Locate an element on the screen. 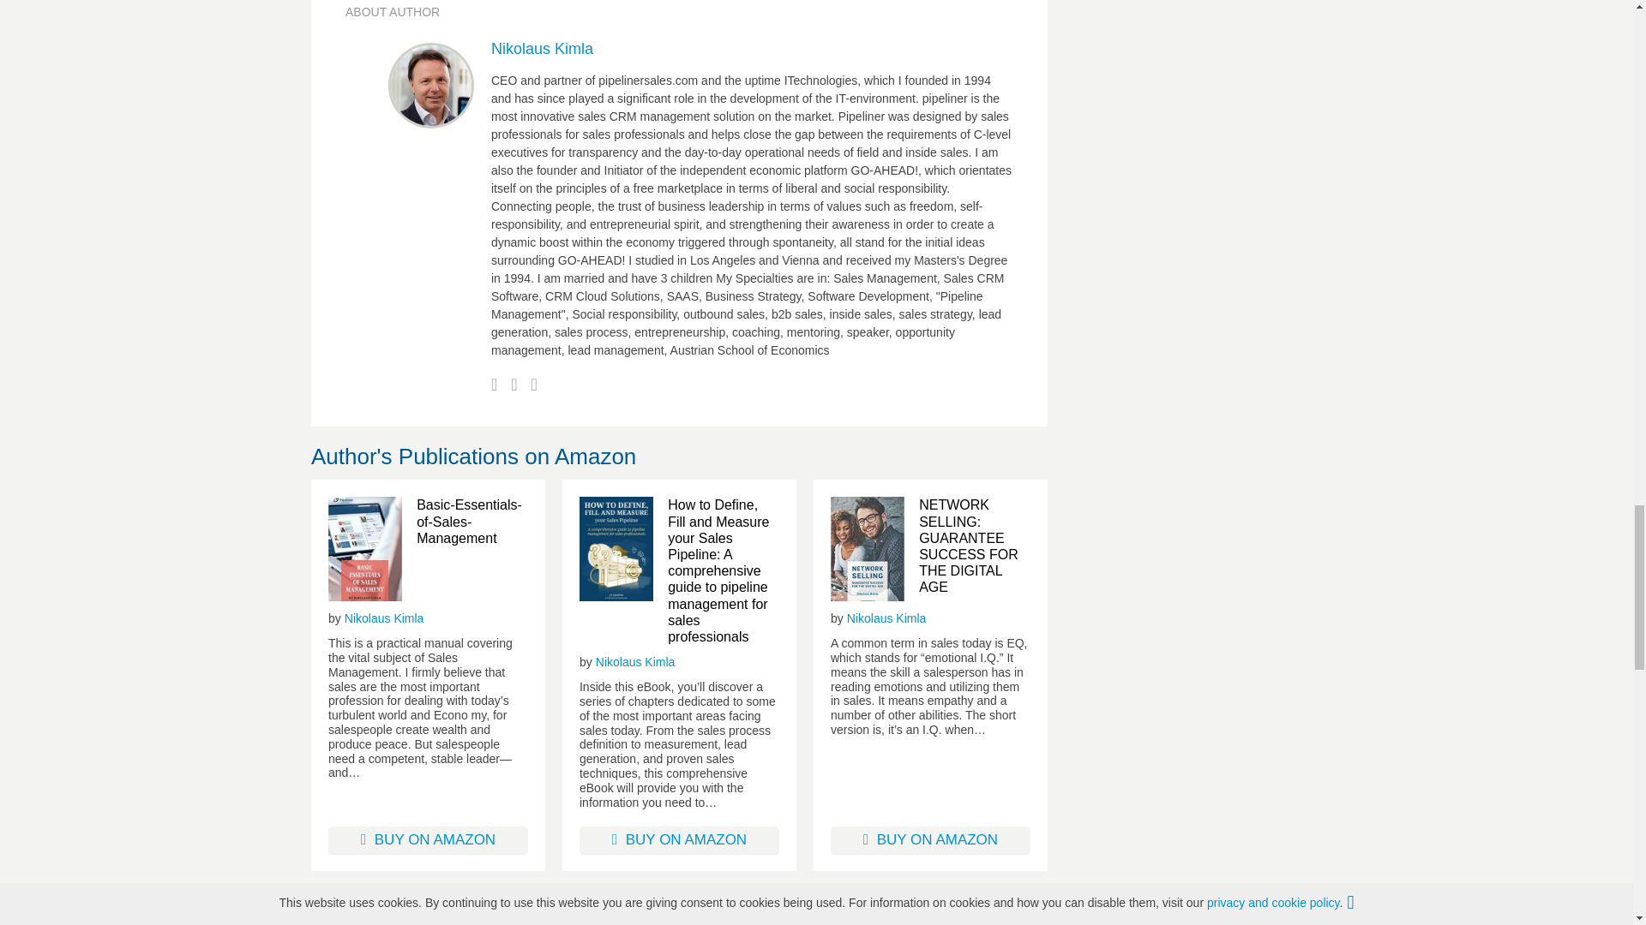  Basic-Essentials-of-Sales-Management is located at coordinates (472, 521).